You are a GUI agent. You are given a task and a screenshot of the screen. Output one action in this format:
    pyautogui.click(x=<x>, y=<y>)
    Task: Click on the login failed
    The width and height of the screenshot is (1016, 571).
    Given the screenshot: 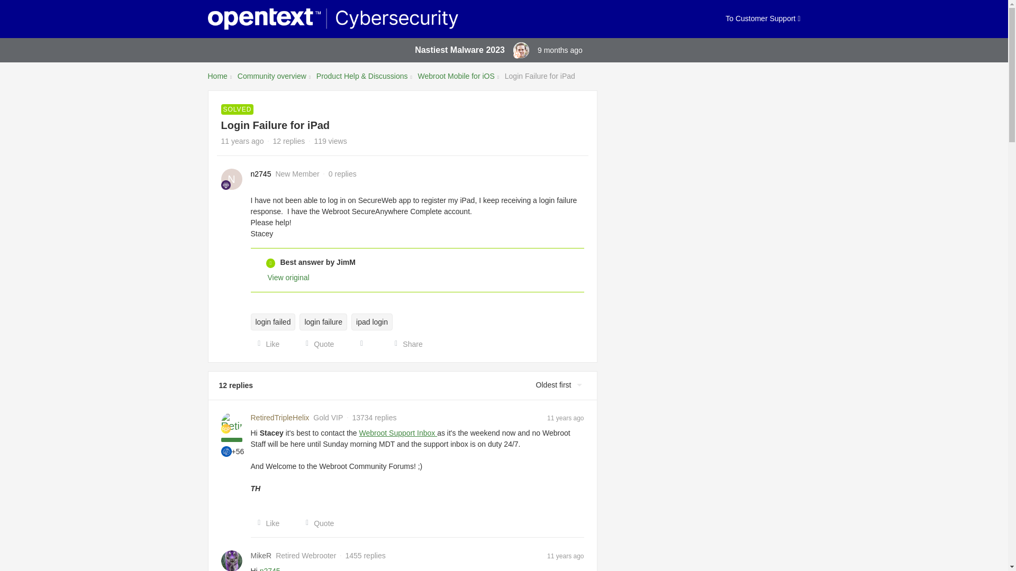 What is the action you would take?
    pyautogui.click(x=273, y=321)
    